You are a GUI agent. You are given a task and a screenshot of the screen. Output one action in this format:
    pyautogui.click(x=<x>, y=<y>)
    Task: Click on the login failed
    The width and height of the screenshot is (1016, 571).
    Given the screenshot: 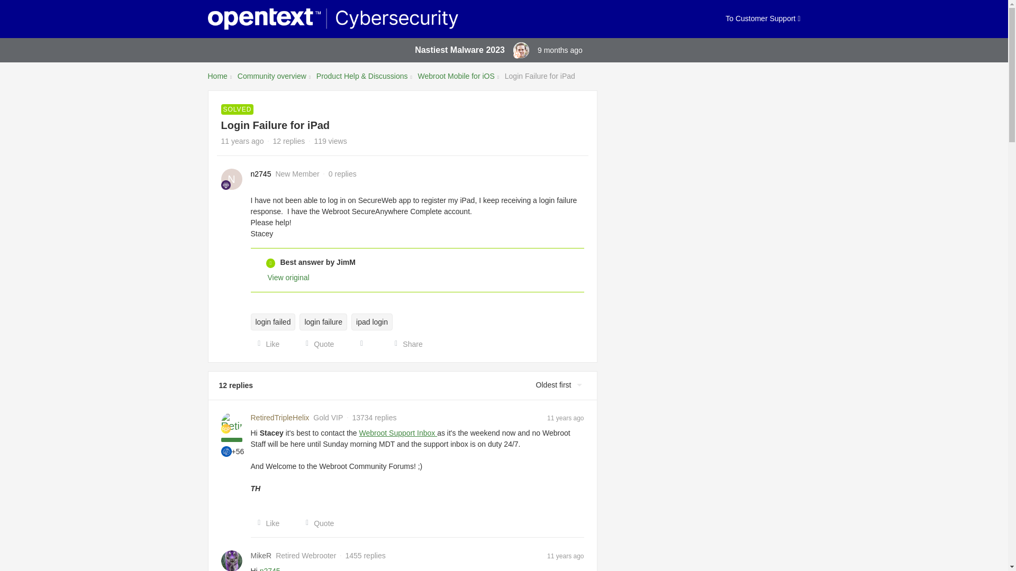 What is the action you would take?
    pyautogui.click(x=273, y=321)
    